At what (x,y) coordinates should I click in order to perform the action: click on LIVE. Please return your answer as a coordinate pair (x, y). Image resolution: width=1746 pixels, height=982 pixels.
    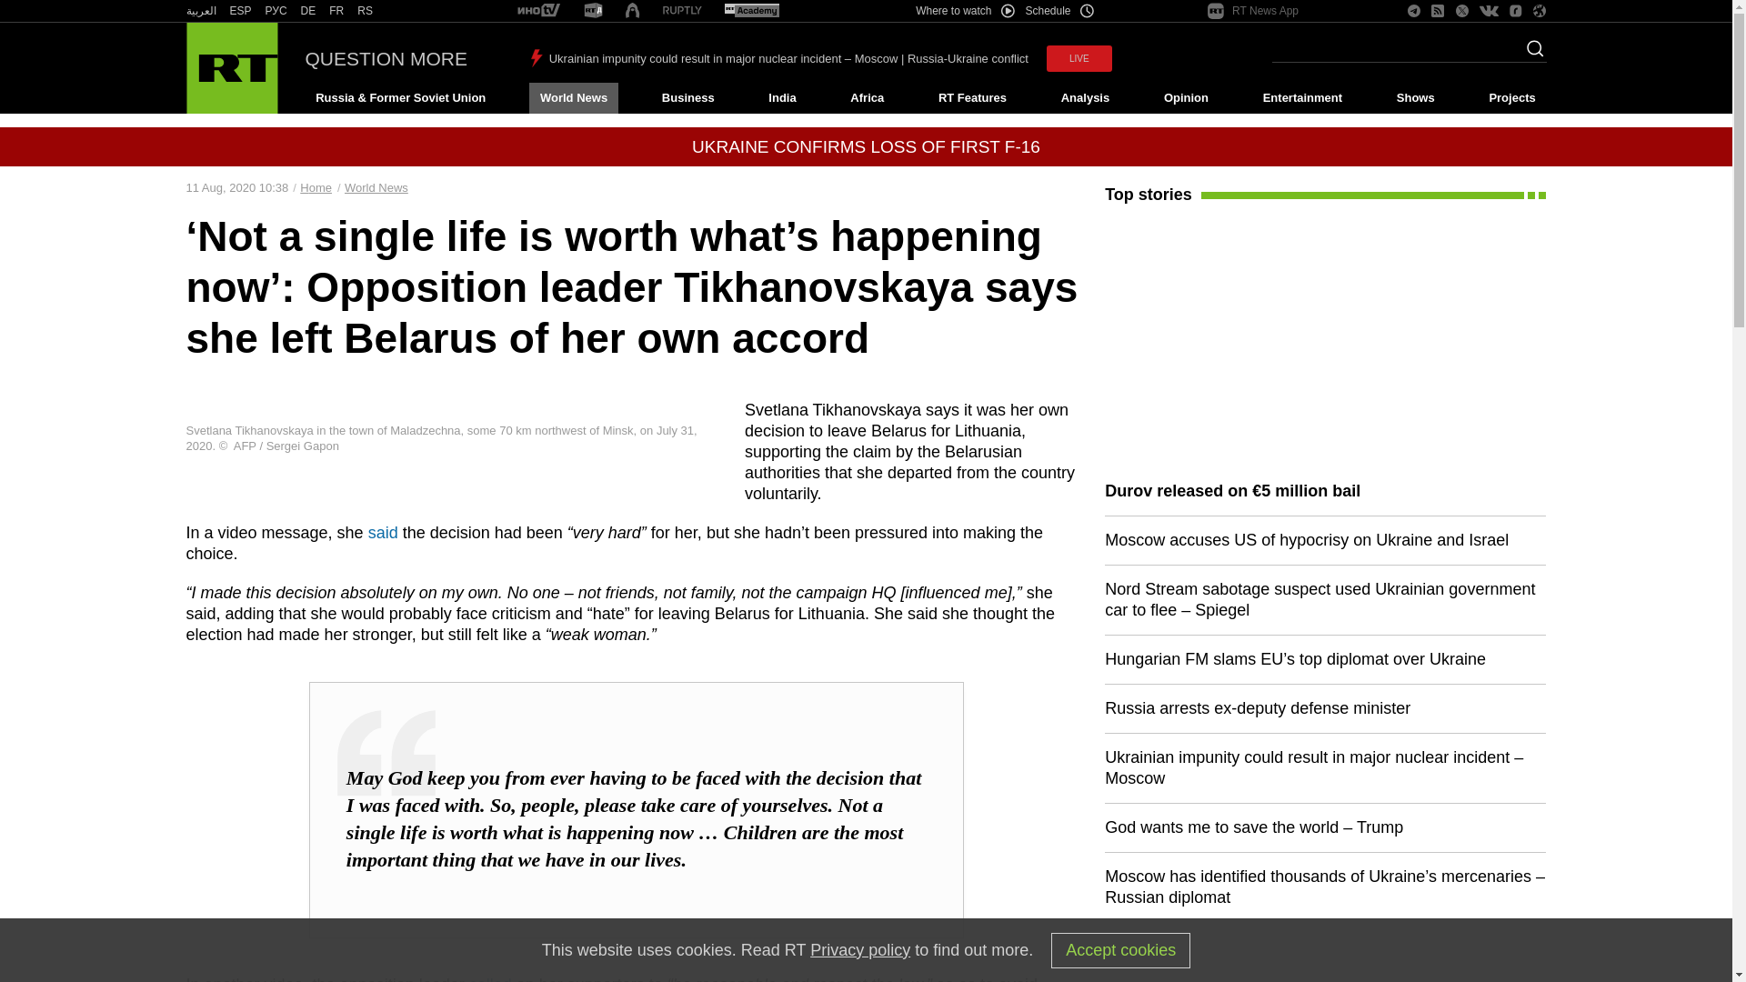
    Looking at the image, I should click on (1079, 58).